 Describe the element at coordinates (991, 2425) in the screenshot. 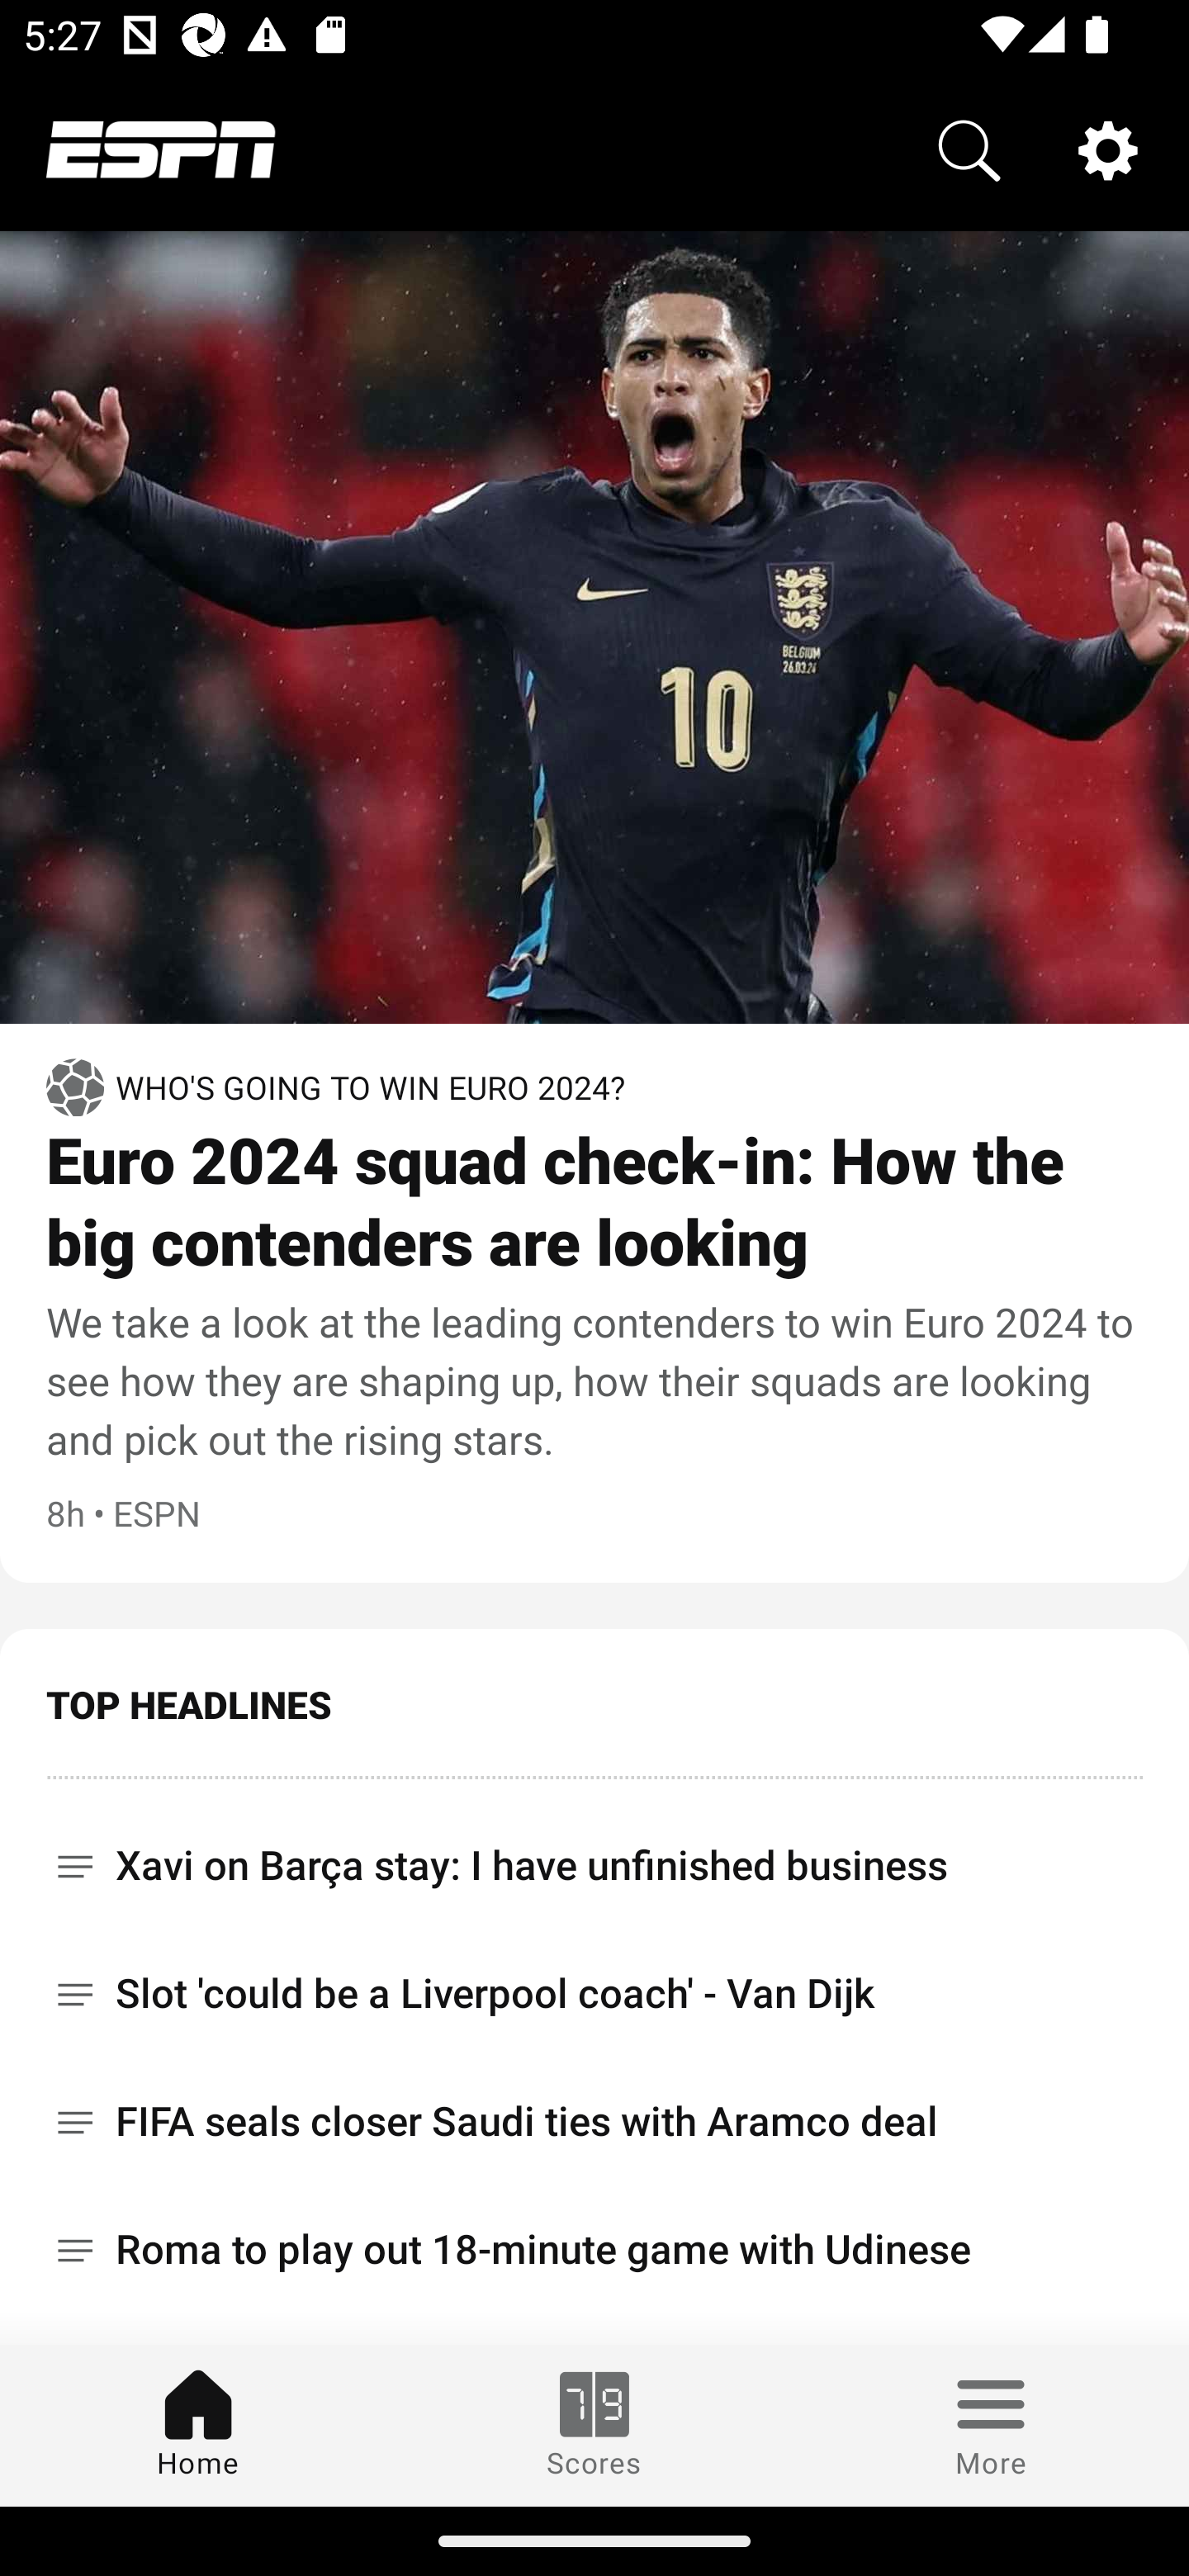

I see `More` at that location.